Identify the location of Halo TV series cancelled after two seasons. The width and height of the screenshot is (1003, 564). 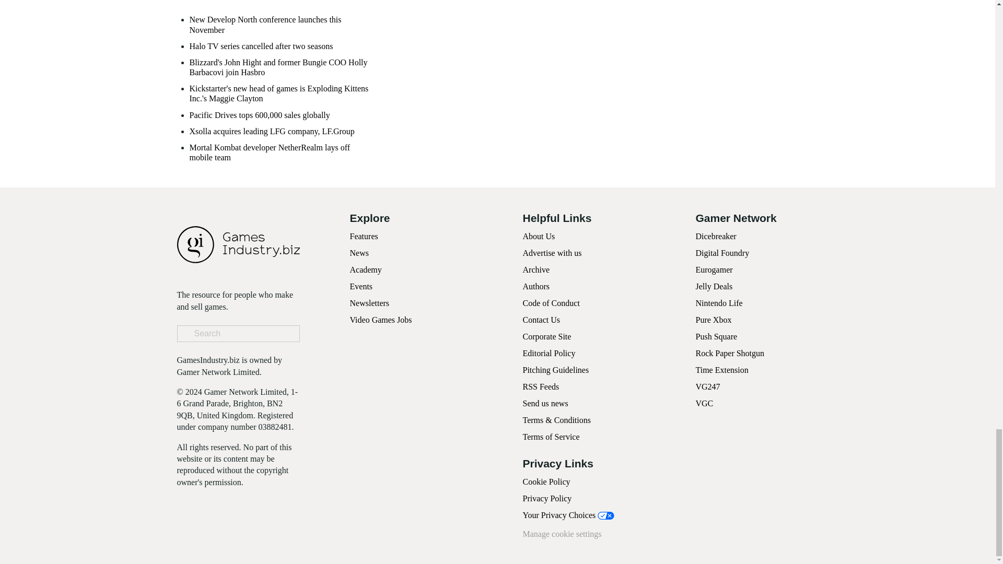
(261, 46).